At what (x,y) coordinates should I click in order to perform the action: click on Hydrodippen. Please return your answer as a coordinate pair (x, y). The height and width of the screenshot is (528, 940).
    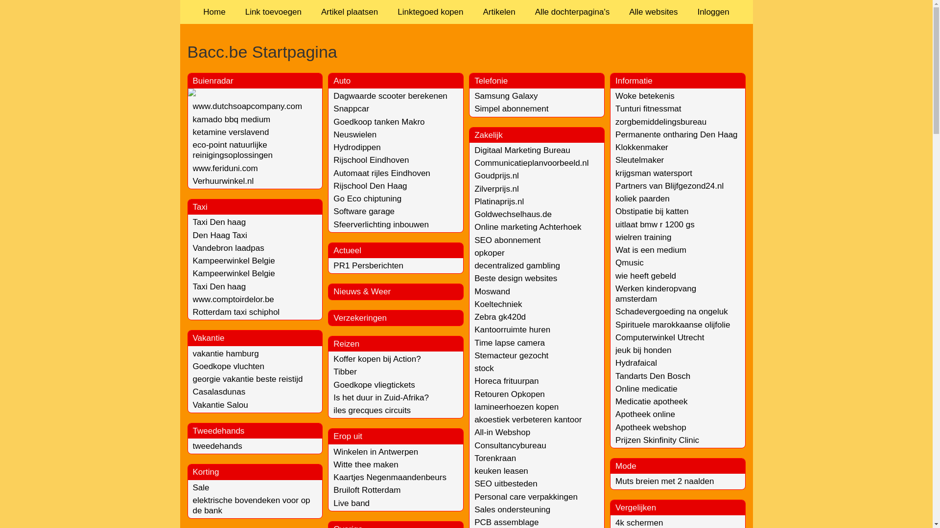
    Looking at the image, I should click on (357, 148).